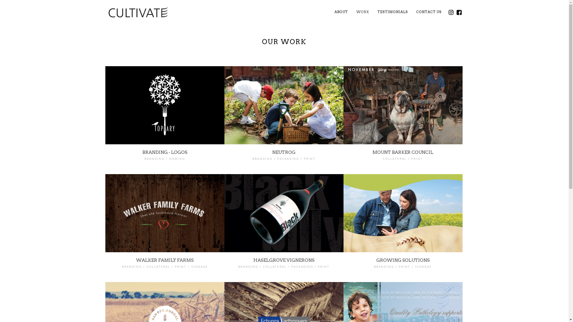  I want to click on TESTIMONIALS, so click(392, 12).